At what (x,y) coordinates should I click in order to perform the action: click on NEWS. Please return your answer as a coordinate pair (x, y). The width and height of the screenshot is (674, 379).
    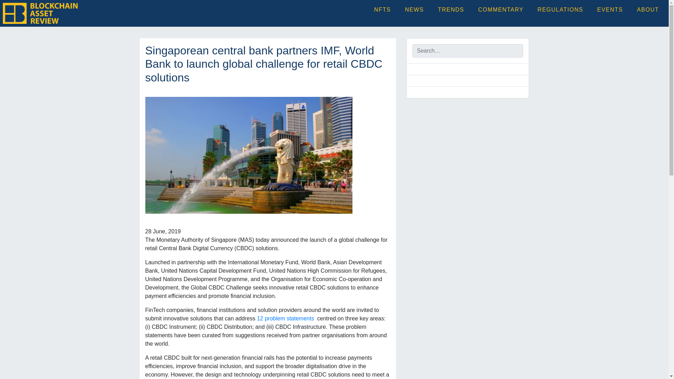
    Looking at the image, I should click on (415, 10).